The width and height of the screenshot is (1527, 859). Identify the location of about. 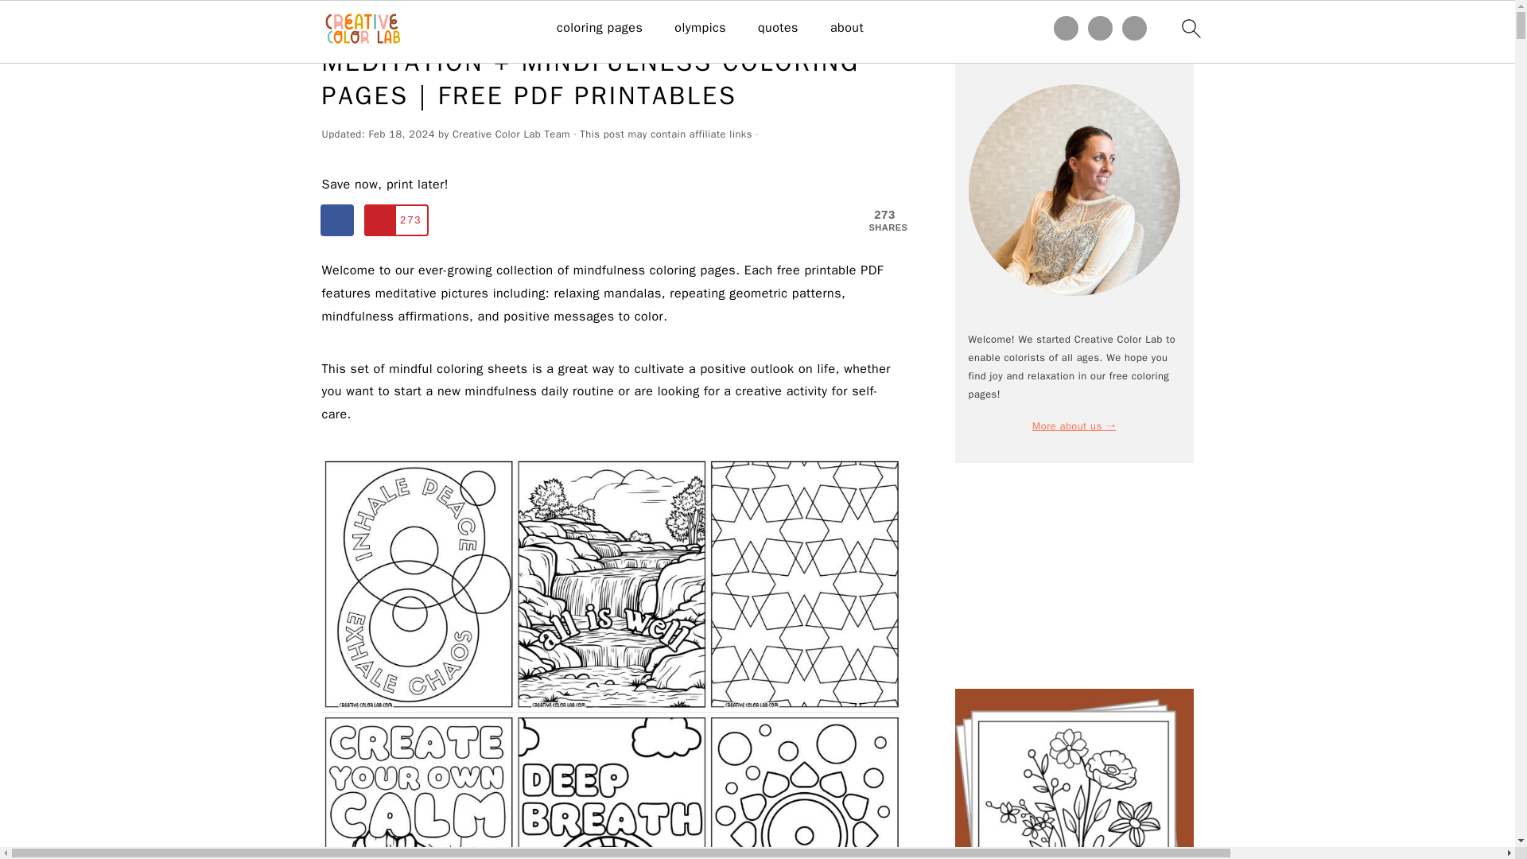
(847, 28).